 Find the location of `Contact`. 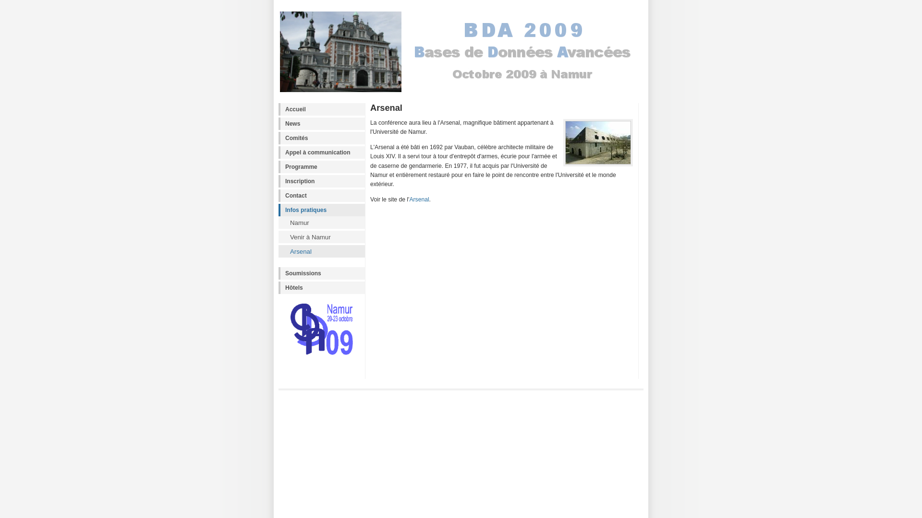

Contact is located at coordinates (322, 196).